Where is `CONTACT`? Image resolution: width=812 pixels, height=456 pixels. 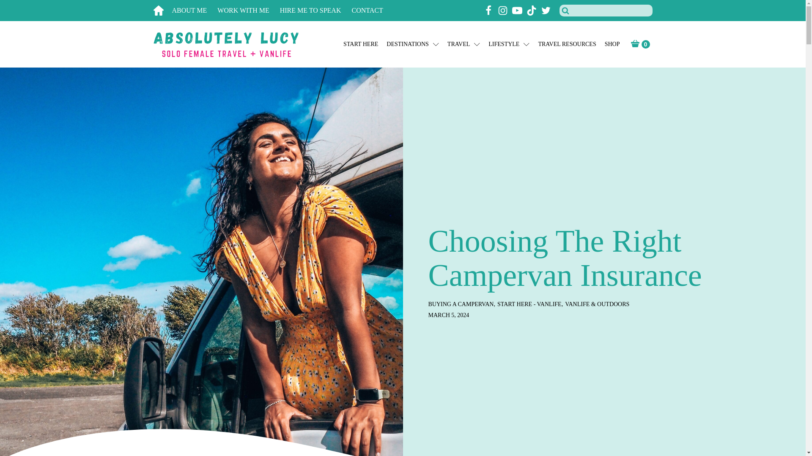
CONTACT is located at coordinates (372, 11).